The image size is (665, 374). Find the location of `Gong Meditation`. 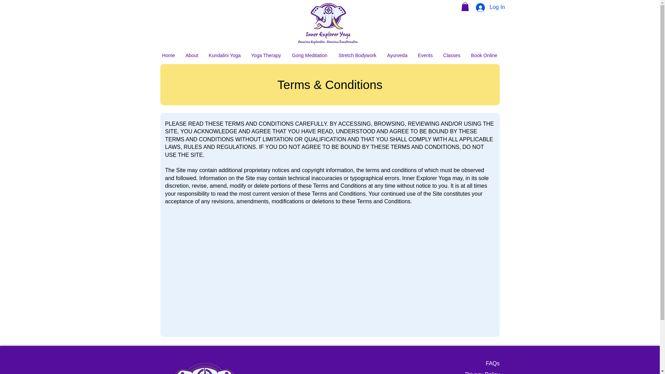

Gong Meditation is located at coordinates (309, 55).